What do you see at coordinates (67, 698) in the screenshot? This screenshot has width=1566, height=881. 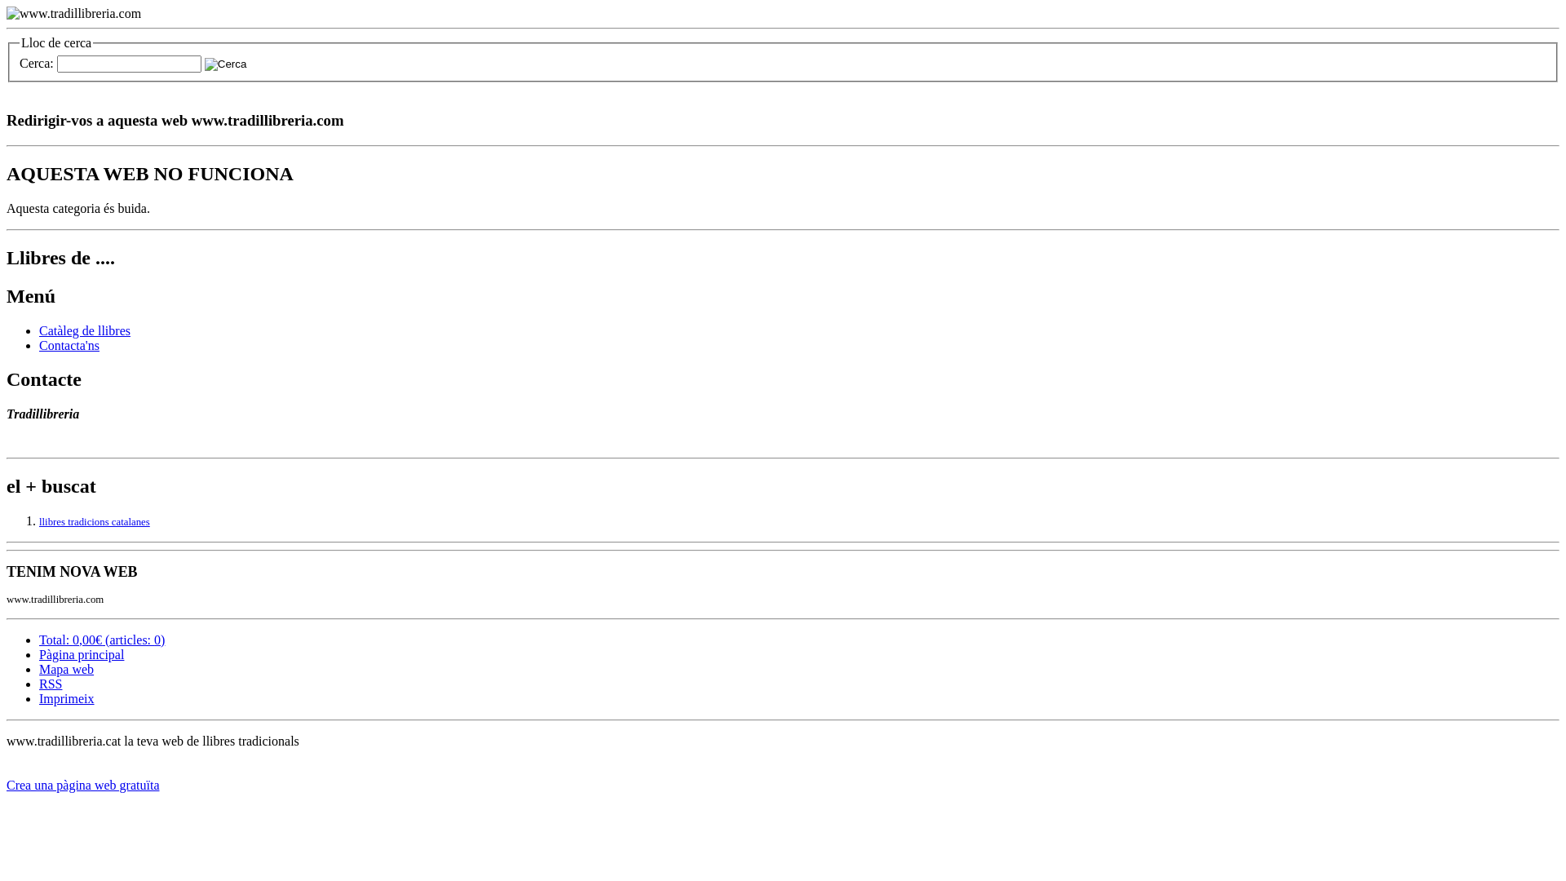 I see `Imprimeix` at bounding box center [67, 698].